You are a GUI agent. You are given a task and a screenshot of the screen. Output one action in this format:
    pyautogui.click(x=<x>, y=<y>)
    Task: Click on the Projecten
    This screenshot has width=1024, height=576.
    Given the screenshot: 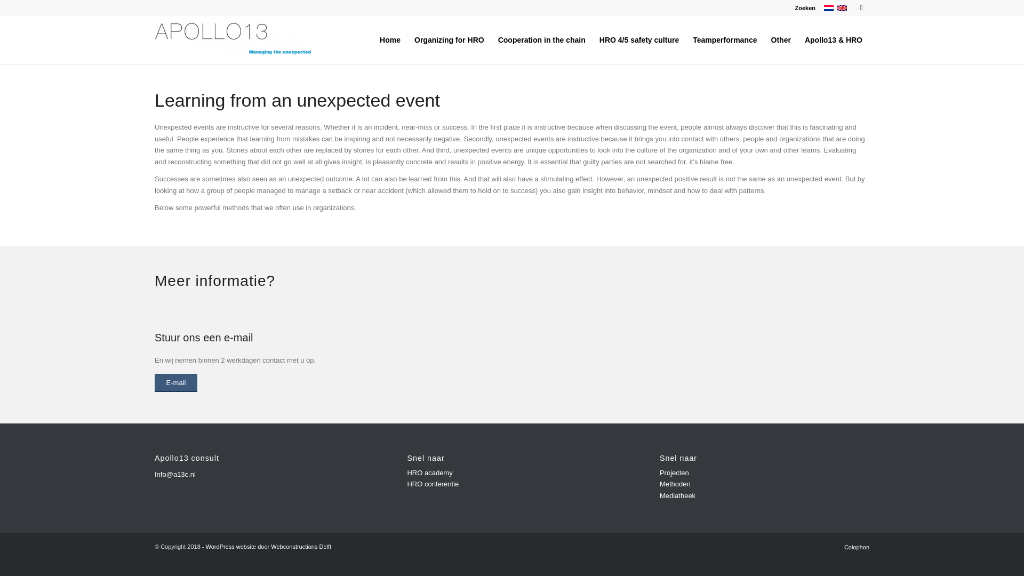 What is the action you would take?
    pyautogui.click(x=674, y=473)
    